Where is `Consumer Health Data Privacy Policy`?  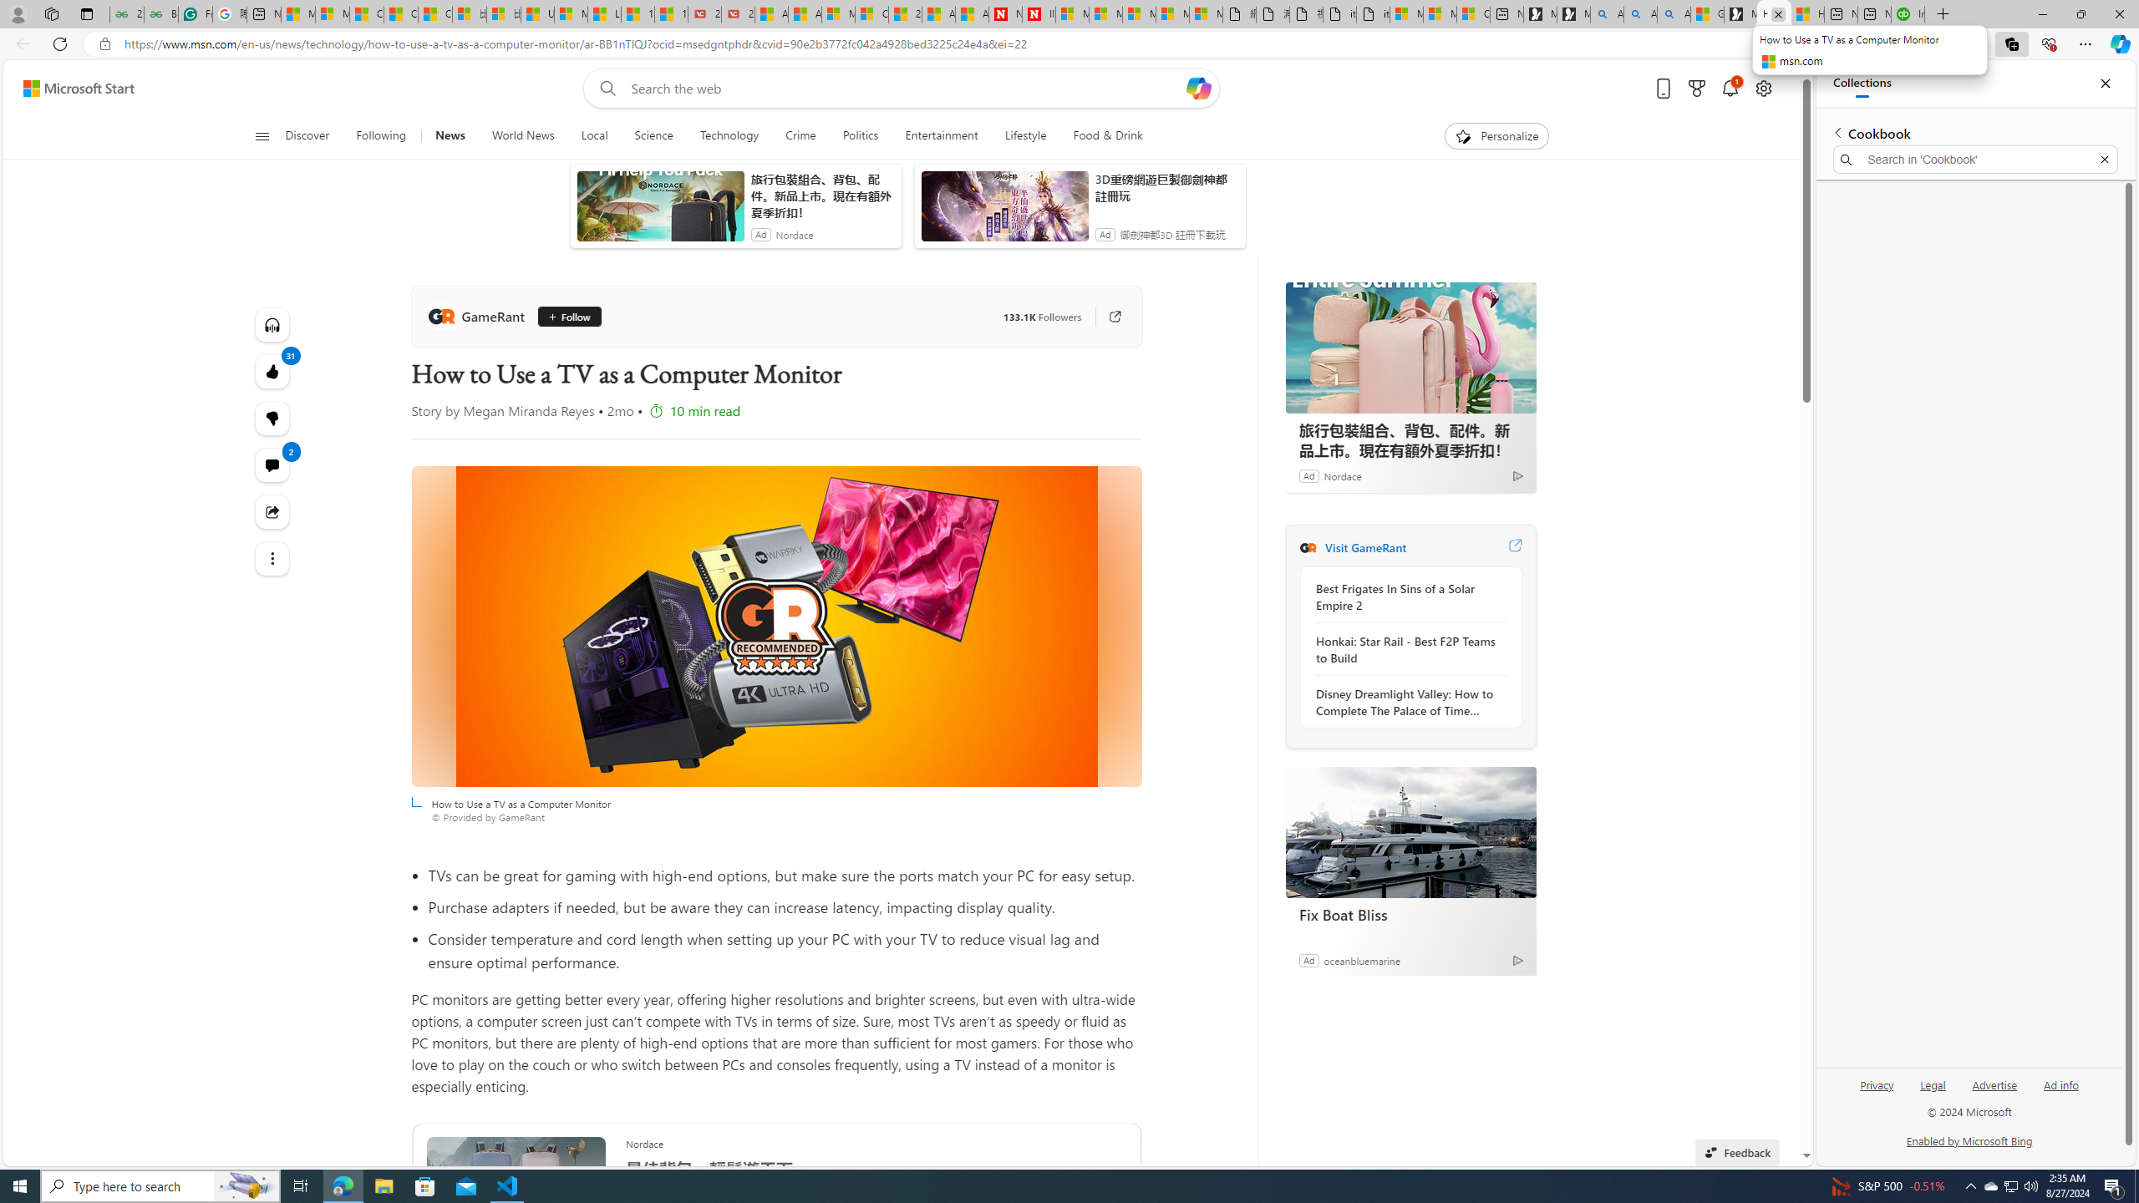
Consumer Health Data Privacy Policy is located at coordinates (1474, 14).